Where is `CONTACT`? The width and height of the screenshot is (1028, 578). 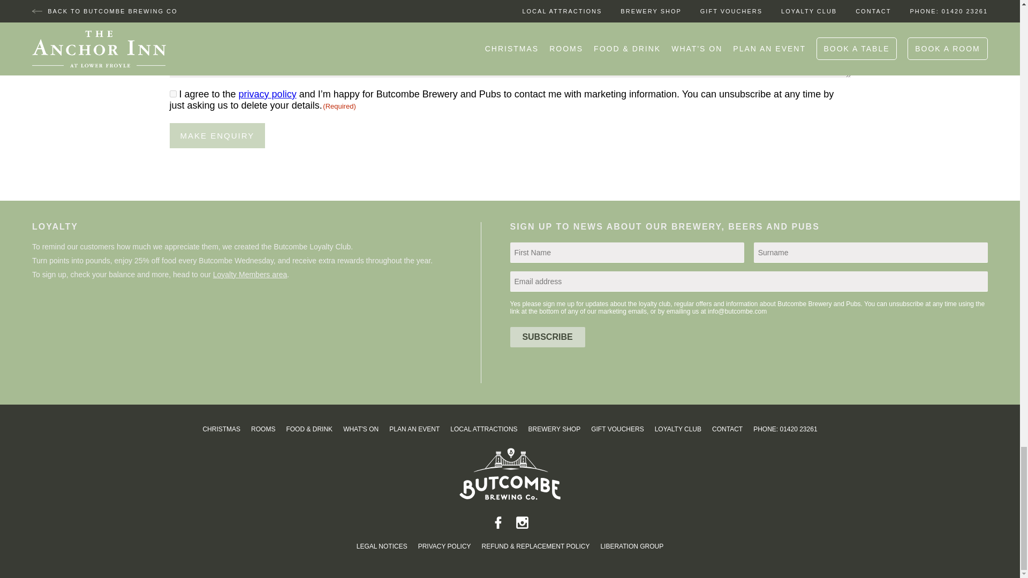
CONTACT is located at coordinates (727, 429).